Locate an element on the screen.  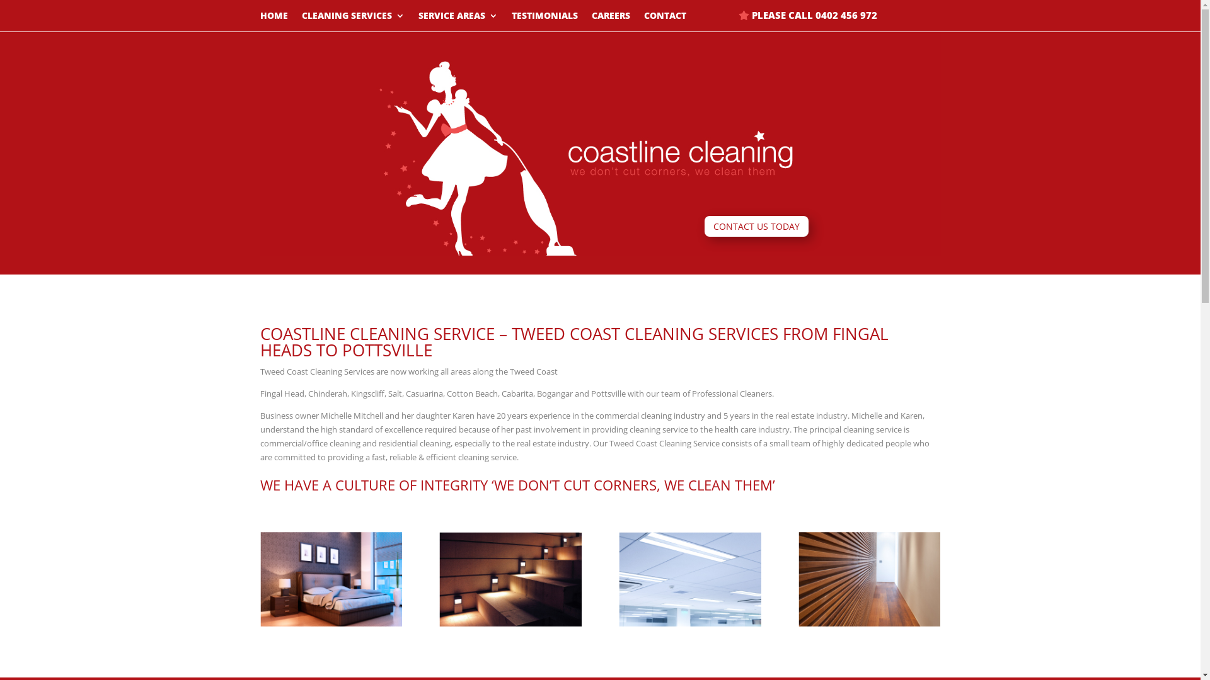
CAREERS is located at coordinates (610, 18).